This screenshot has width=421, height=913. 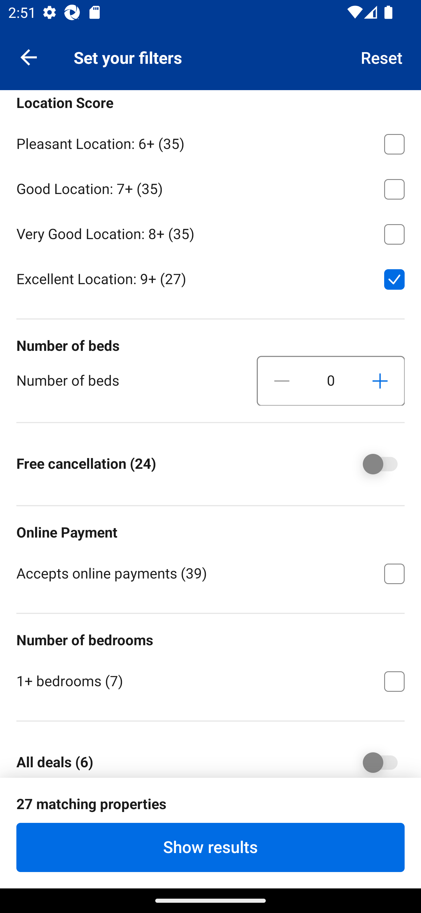 What do you see at coordinates (29, 57) in the screenshot?
I see `Navigate up` at bounding box center [29, 57].